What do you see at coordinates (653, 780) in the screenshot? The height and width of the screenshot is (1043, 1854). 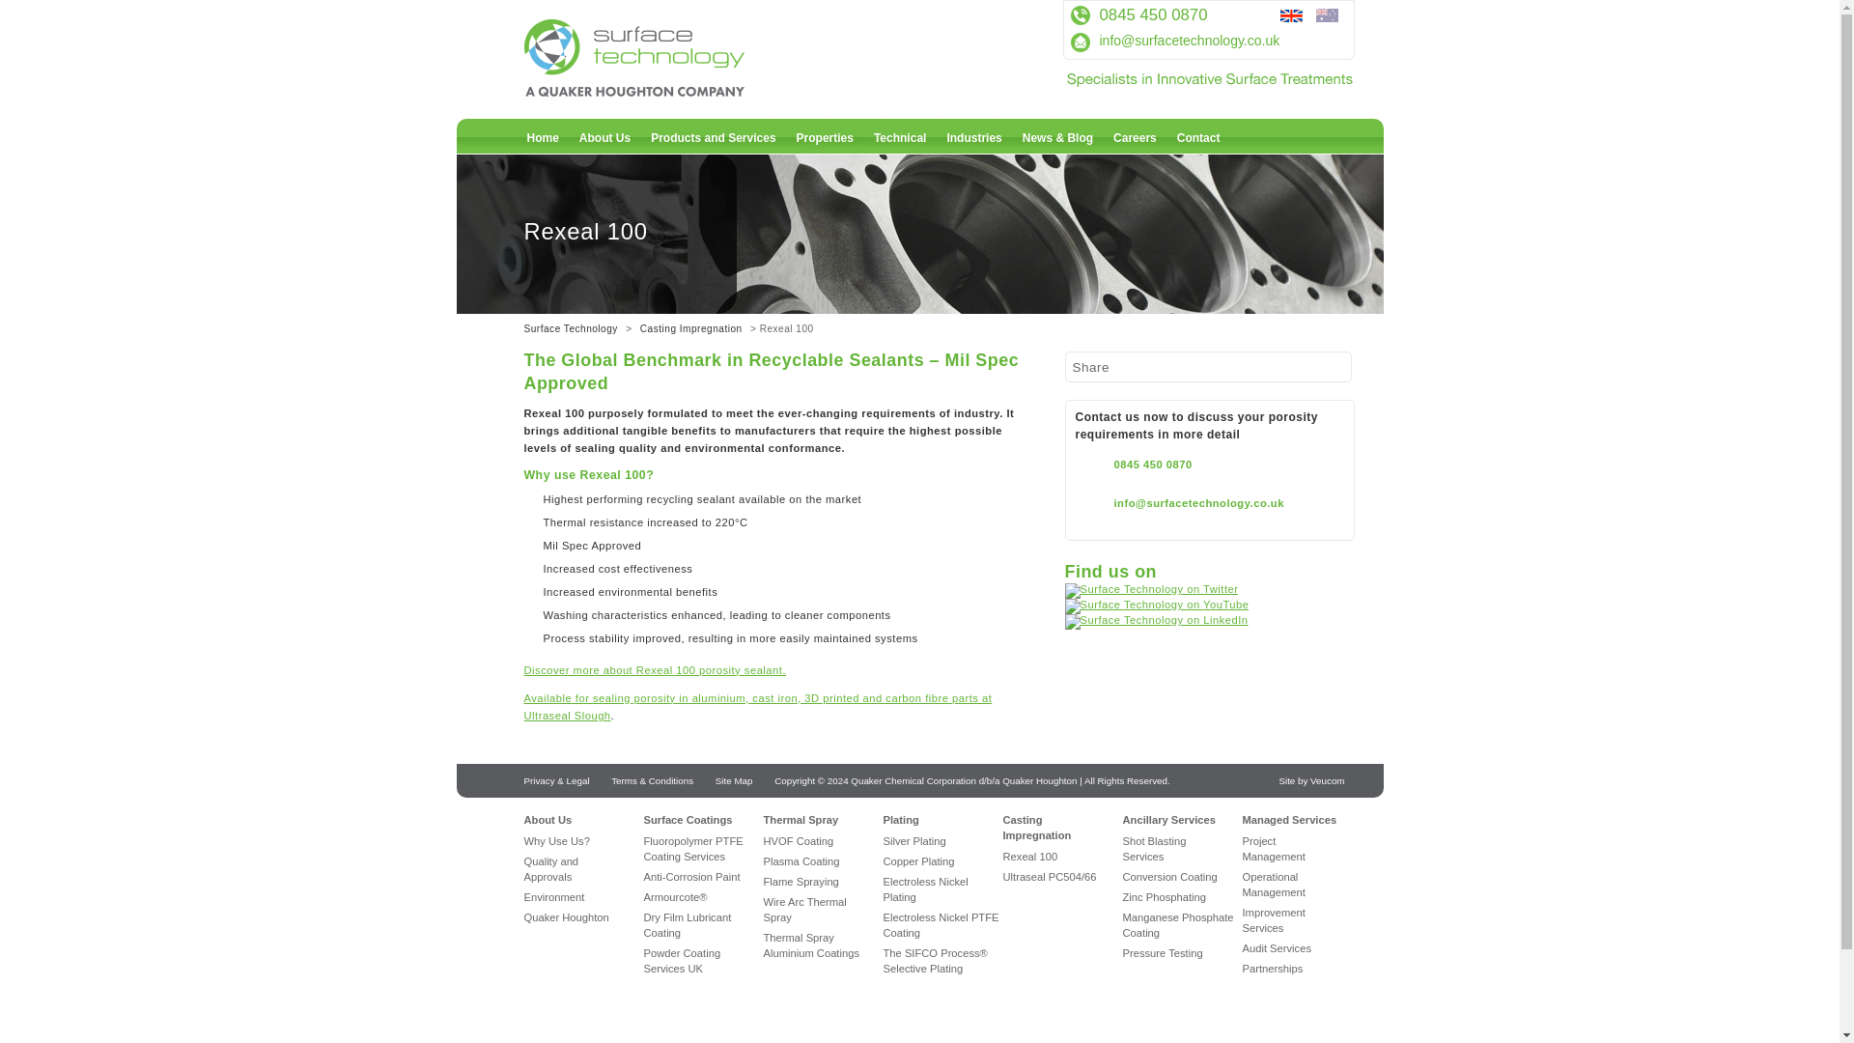 I see `Surface Technology Terms and Conditions` at bounding box center [653, 780].